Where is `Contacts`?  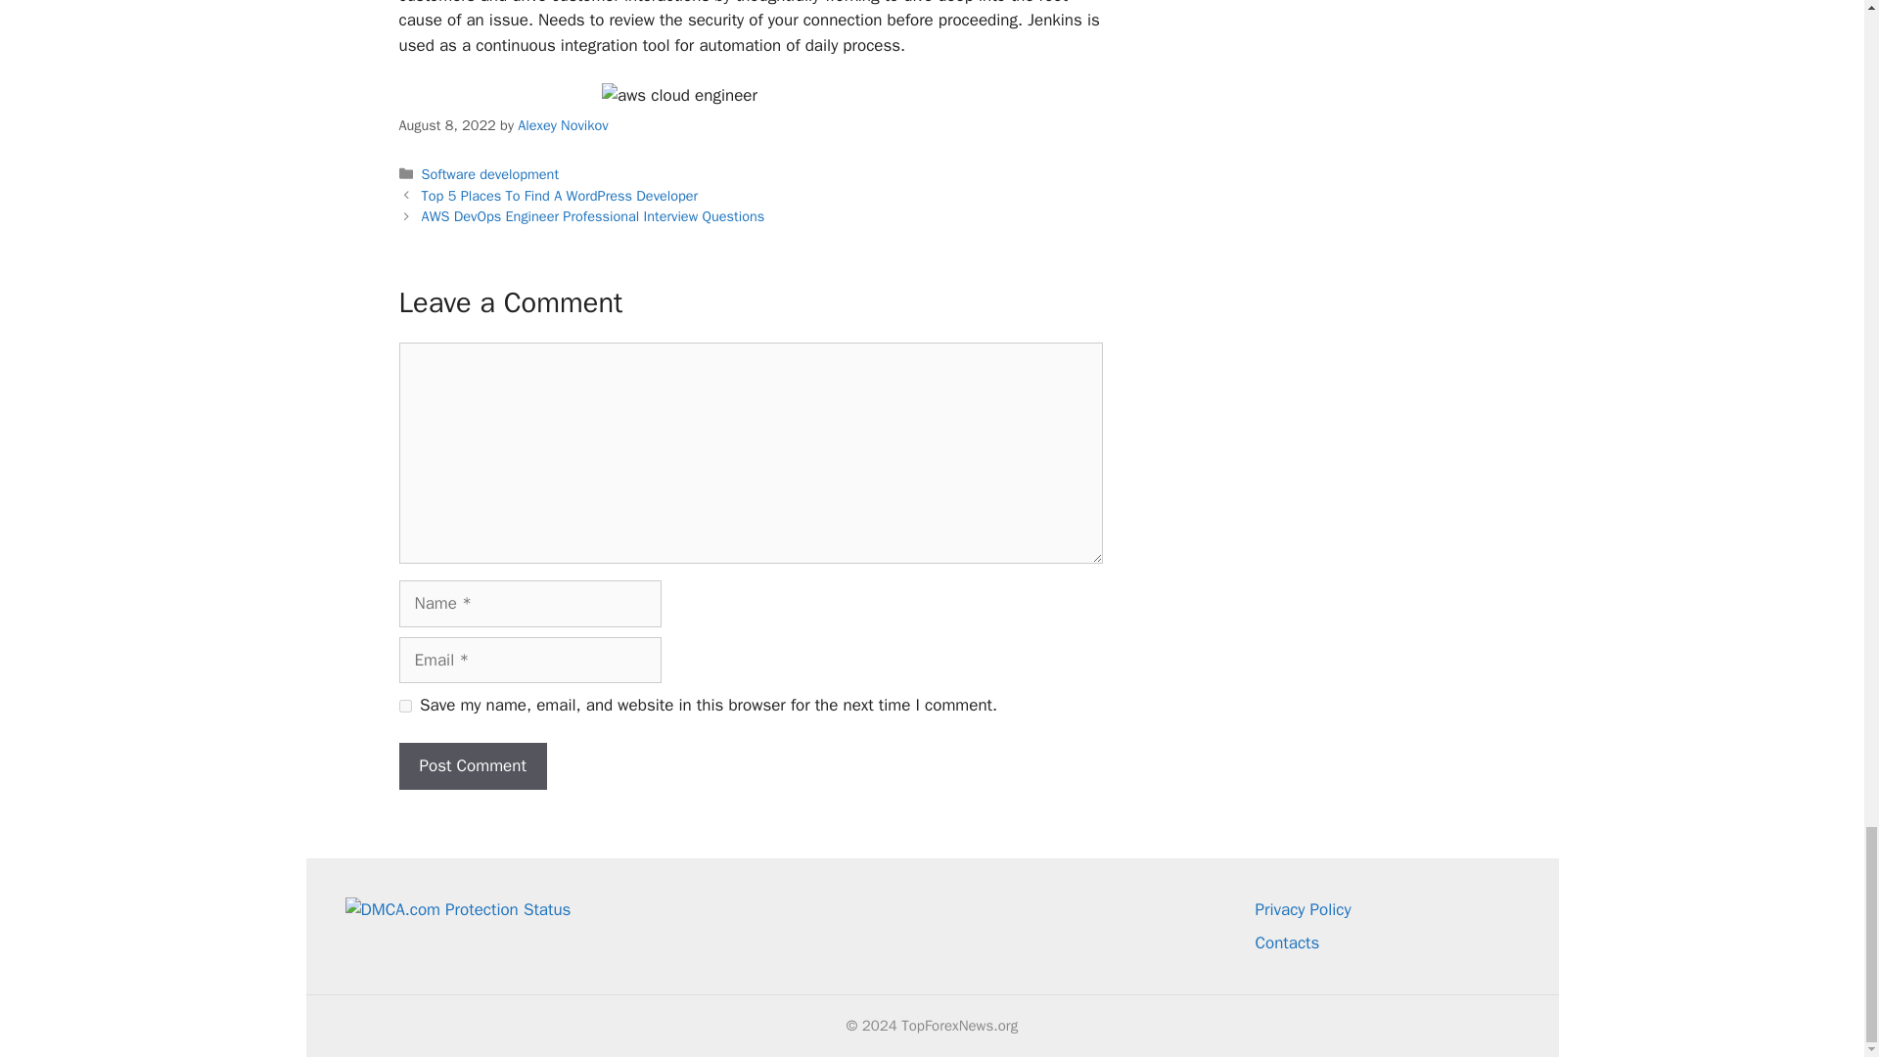
Contacts is located at coordinates (1286, 942).